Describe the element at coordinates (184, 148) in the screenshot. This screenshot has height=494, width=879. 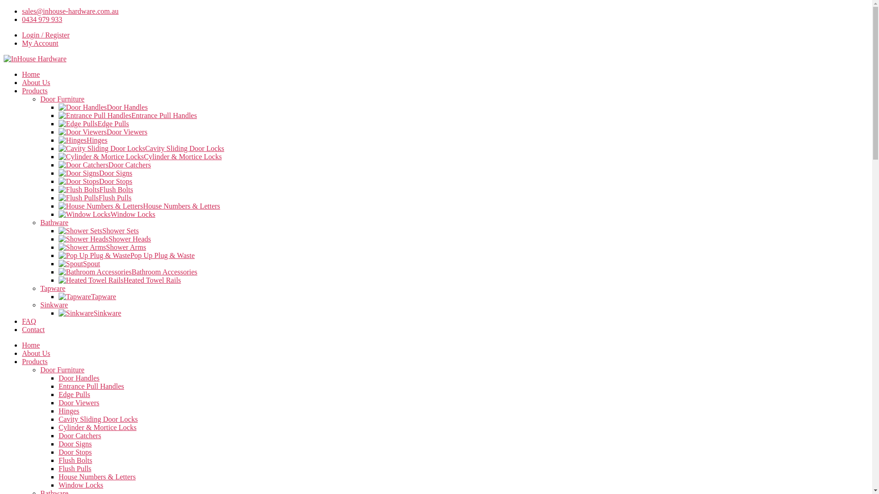
I see `Cavity Sliding Door Locks` at that location.